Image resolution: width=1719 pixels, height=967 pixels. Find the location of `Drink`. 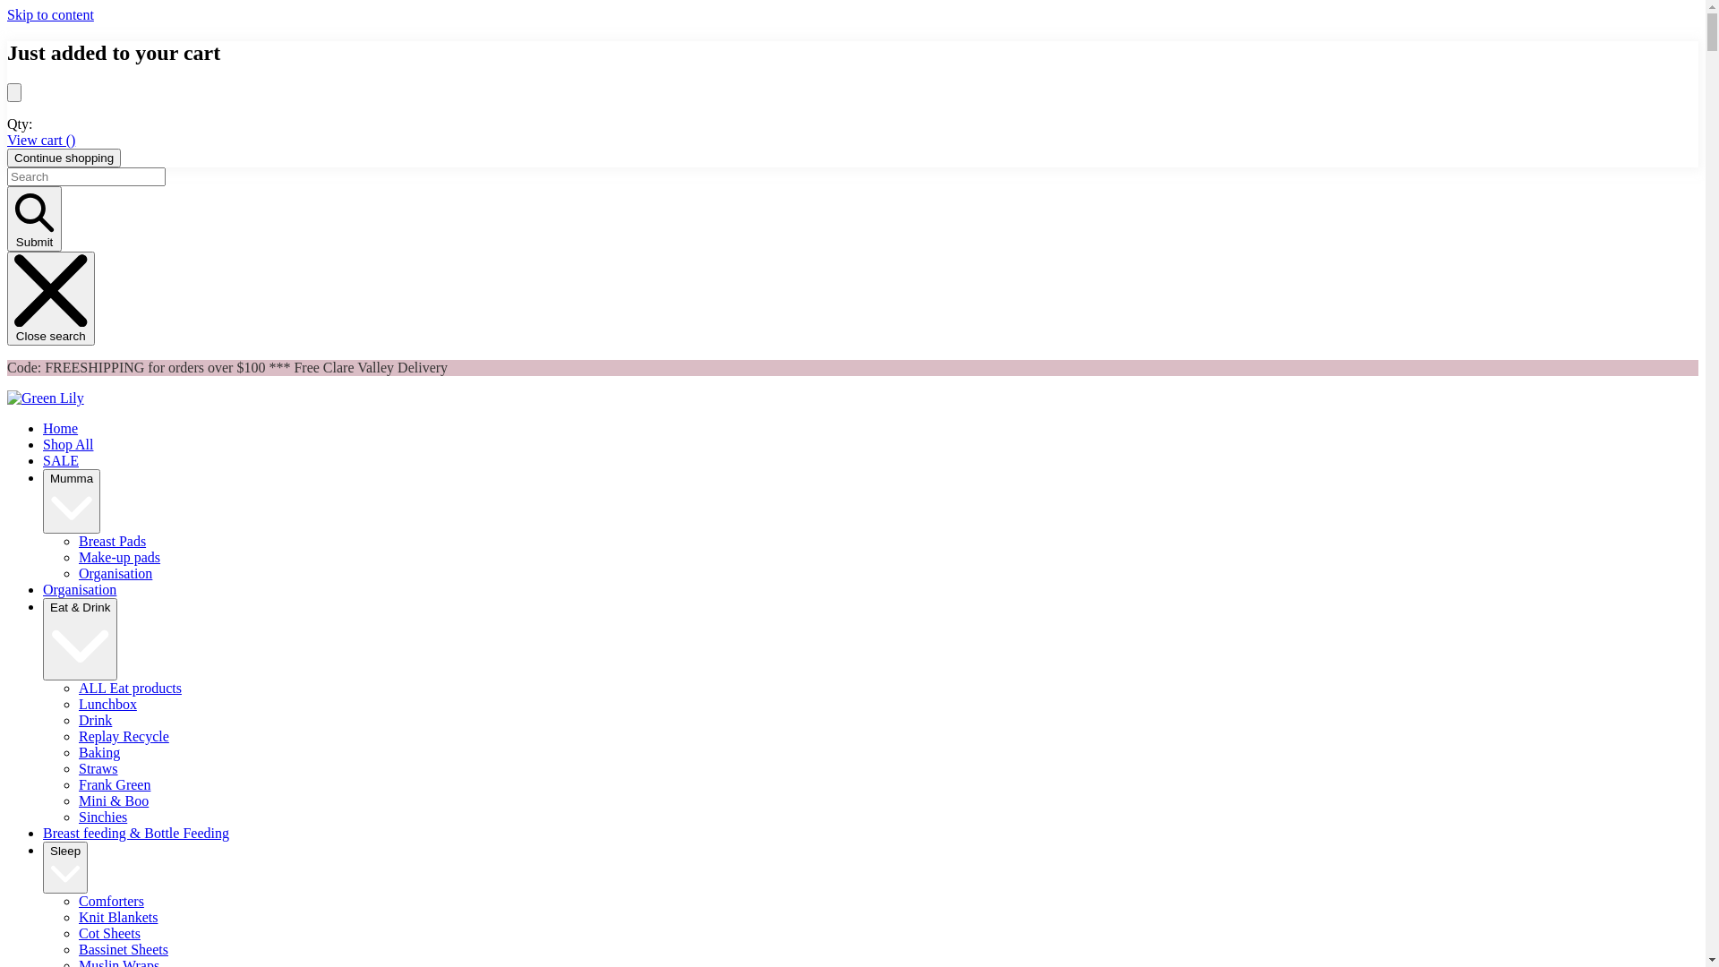

Drink is located at coordinates (95, 720).